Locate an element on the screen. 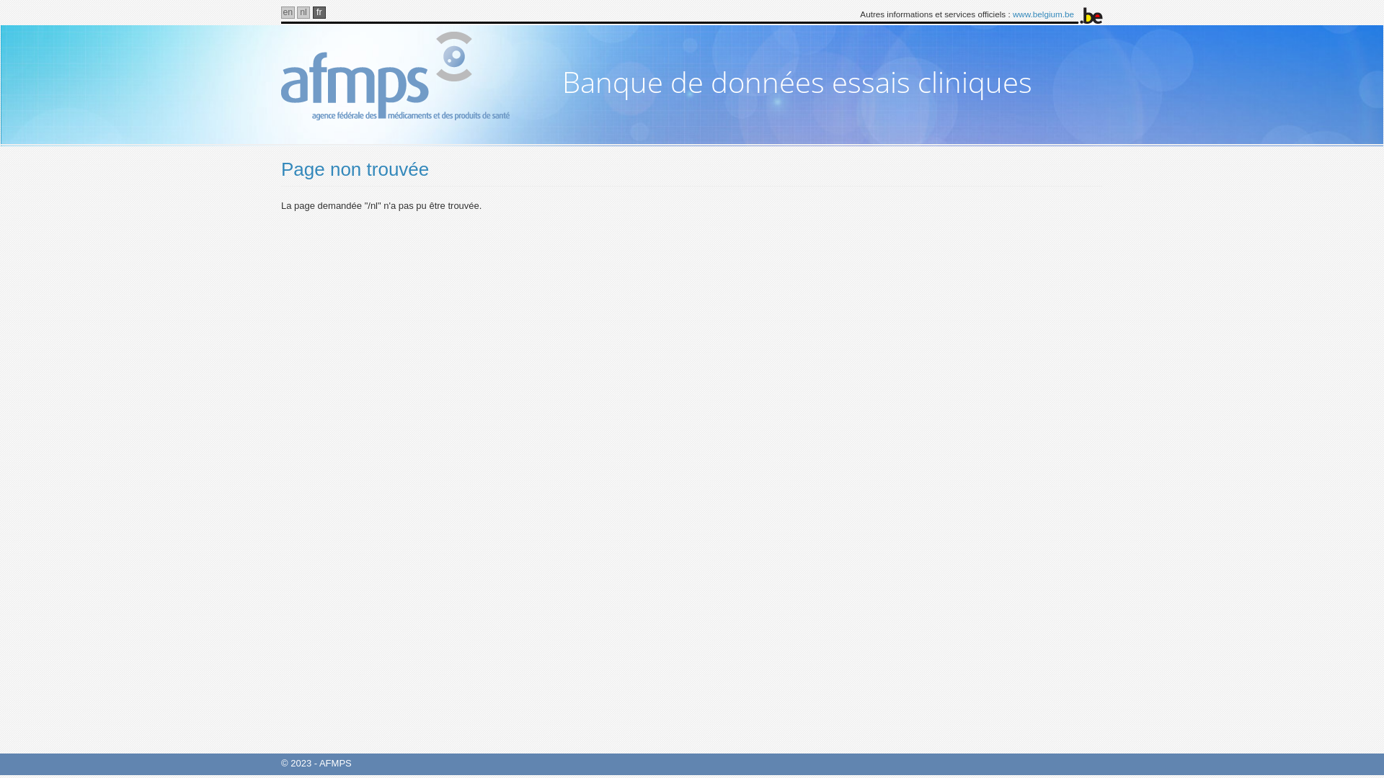 The width and height of the screenshot is (1384, 778). fr is located at coordinates (320, 13).